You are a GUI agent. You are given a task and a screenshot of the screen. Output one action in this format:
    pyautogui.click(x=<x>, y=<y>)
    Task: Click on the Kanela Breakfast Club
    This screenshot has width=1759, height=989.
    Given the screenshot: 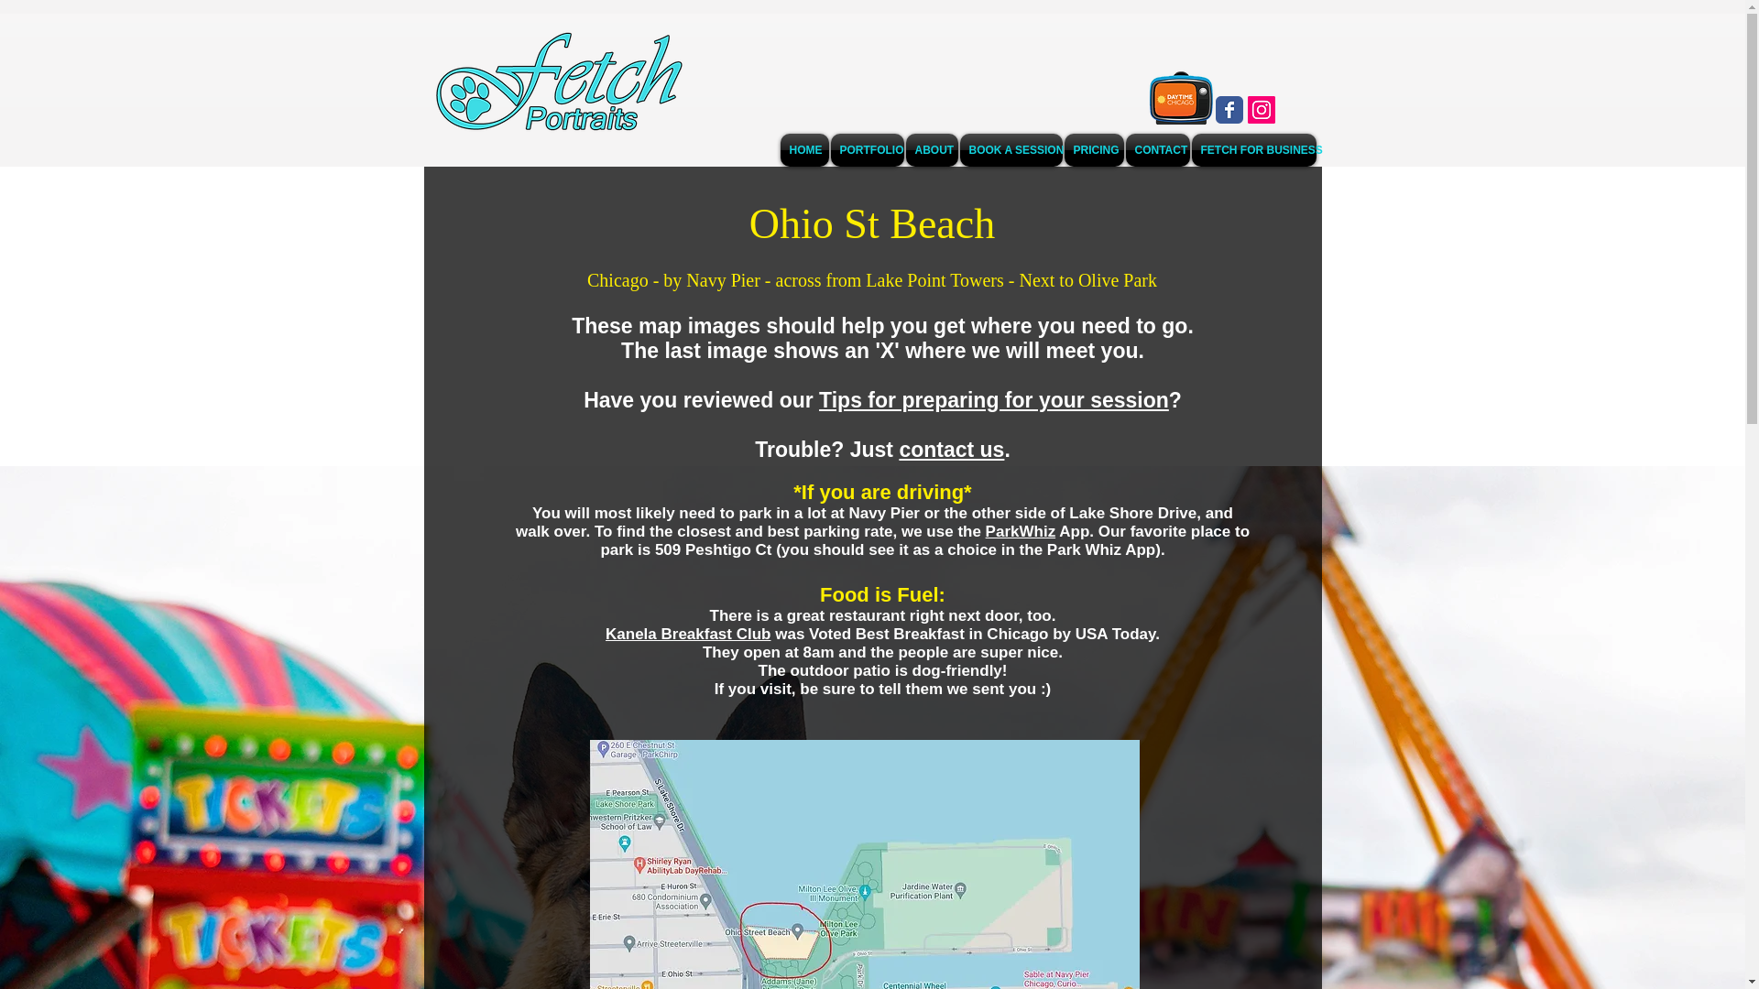 What is the action you would take?
    pyautogui.click(x=687, y=634)
    